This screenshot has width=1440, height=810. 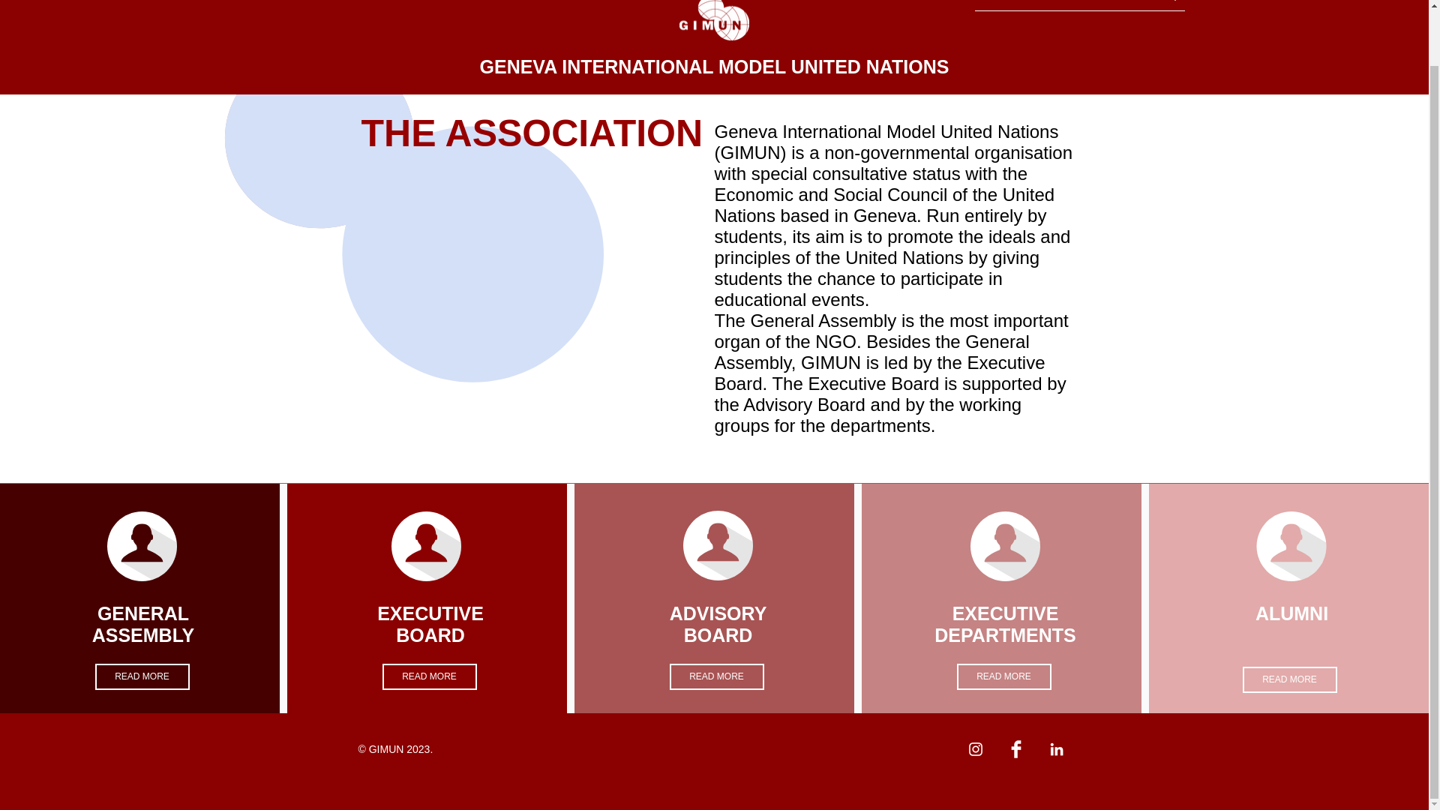 I want to click on READ MORE, so click(x=429, y=676).